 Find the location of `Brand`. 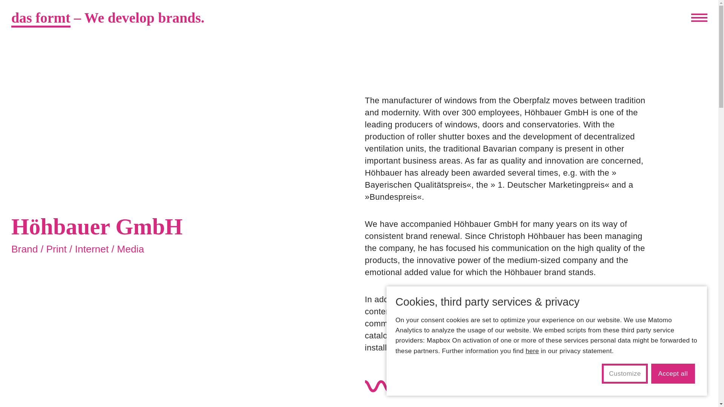

Brand is located at coordinates (24, 249).